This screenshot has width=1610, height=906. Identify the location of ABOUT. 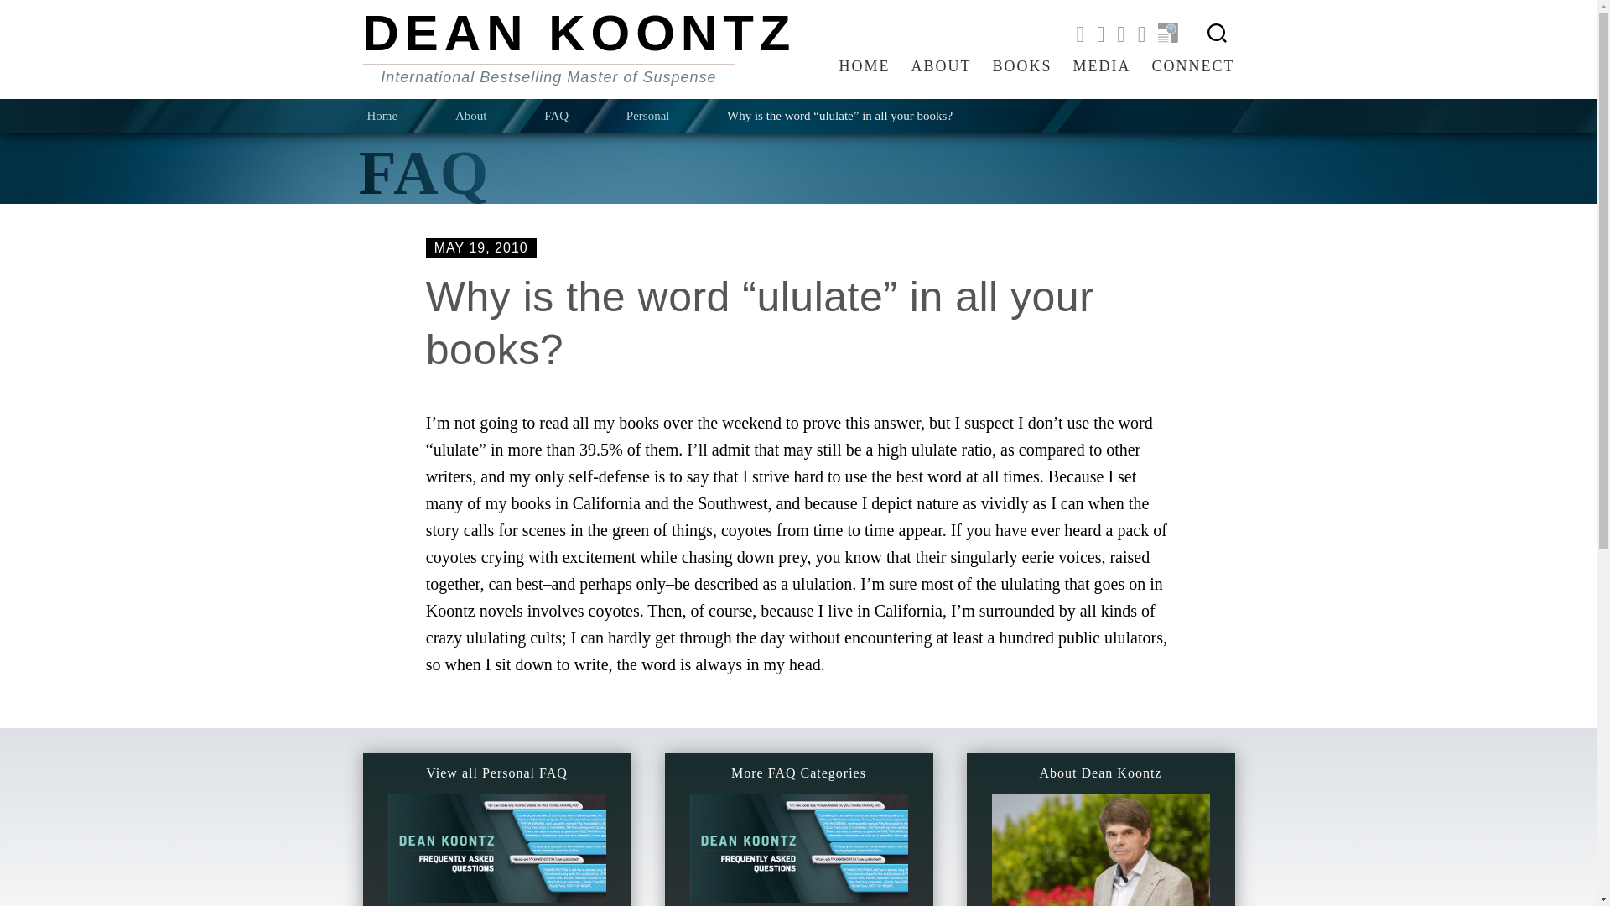
(941, 68).